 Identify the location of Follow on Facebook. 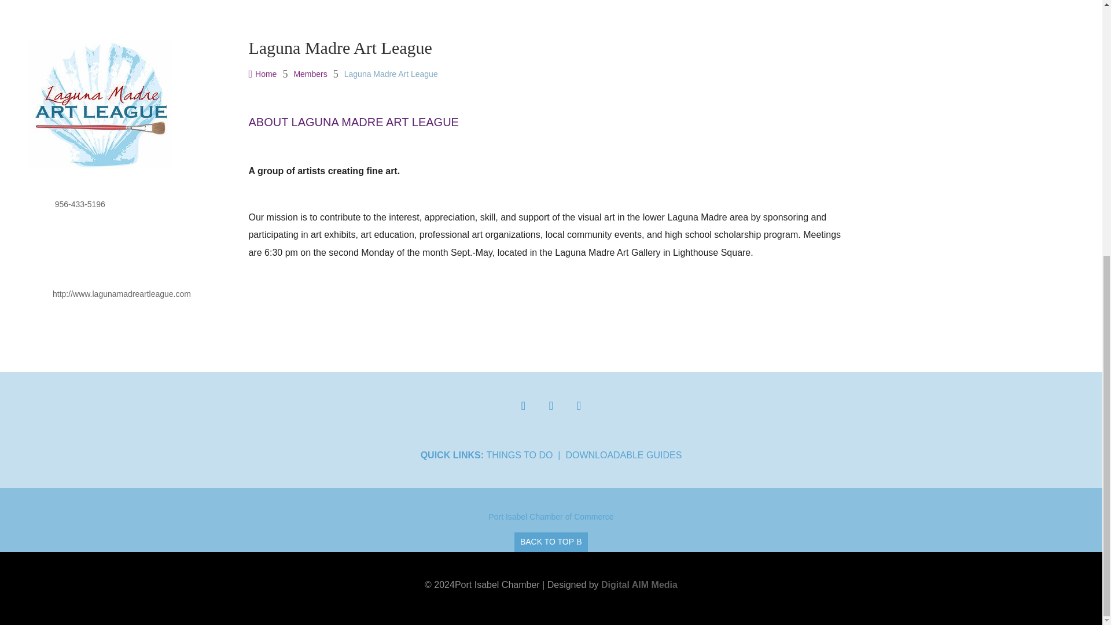
(523, 406).